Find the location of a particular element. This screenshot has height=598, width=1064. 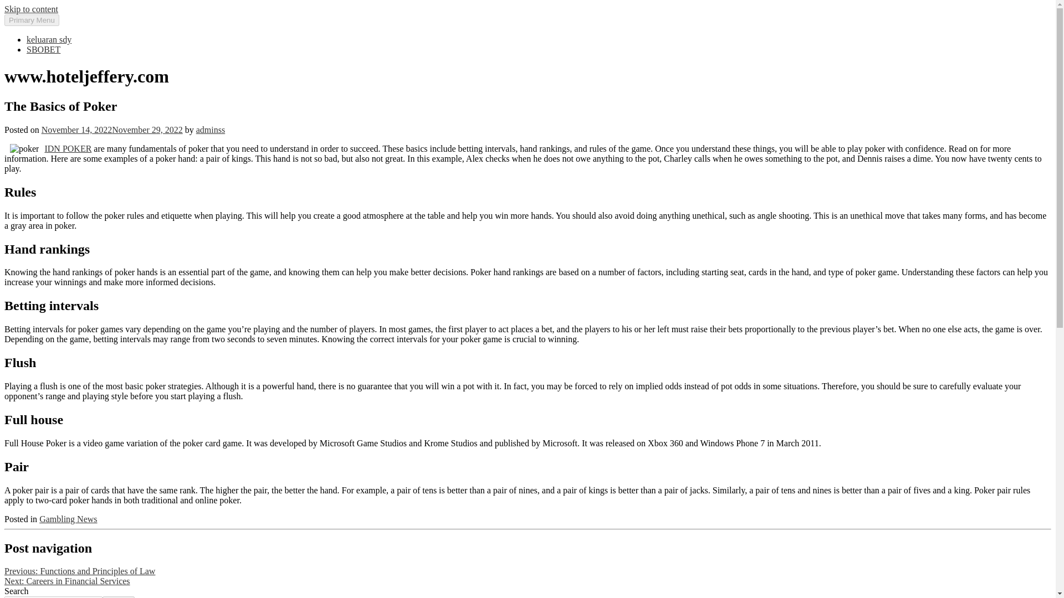

SBOBET is located at coordinates (43, 50).